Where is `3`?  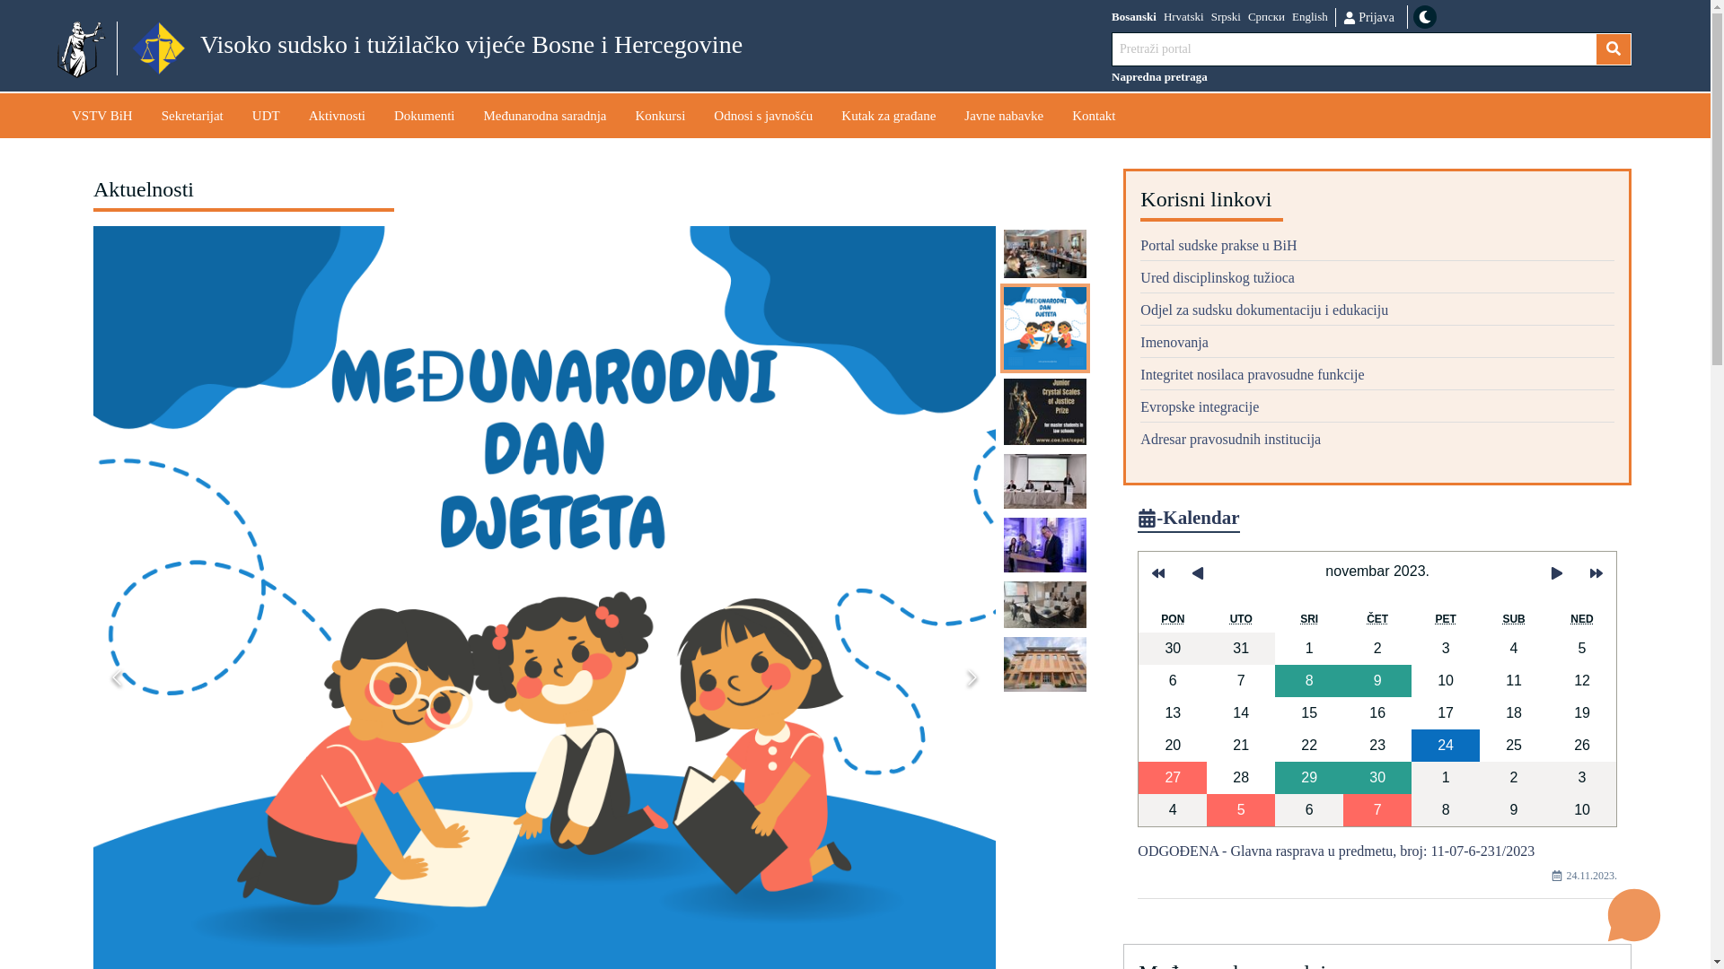 3 is located at coordinates (1446, 649).